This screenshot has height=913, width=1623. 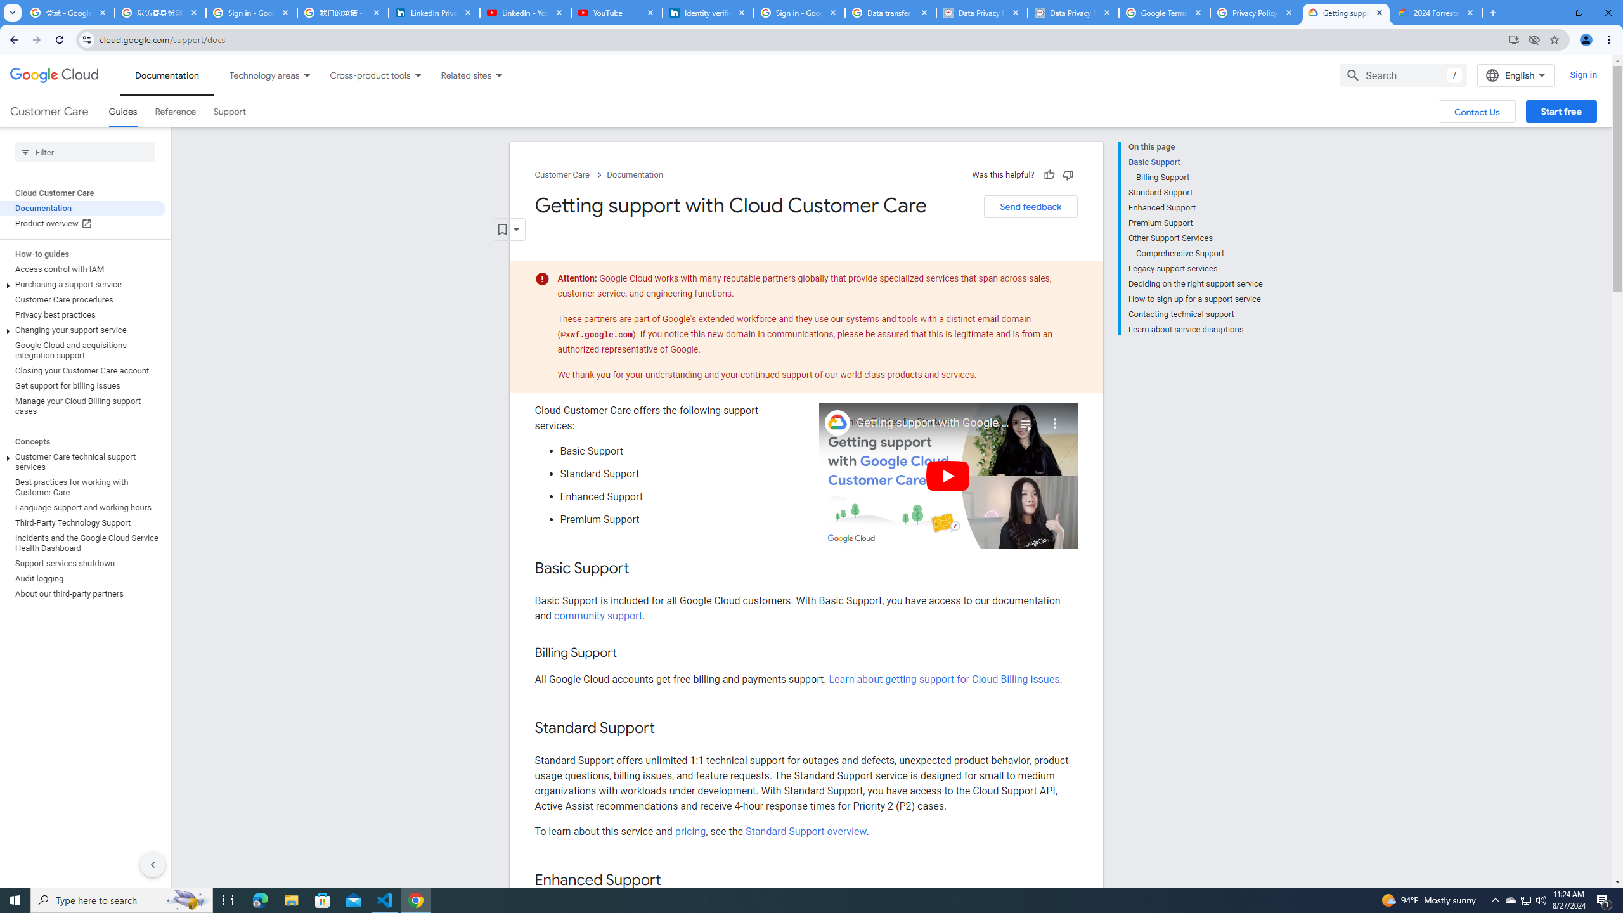 What do you see at coordinates (230, 112) in the screenshot?
I see `Support` at bounding box center [230, 112].